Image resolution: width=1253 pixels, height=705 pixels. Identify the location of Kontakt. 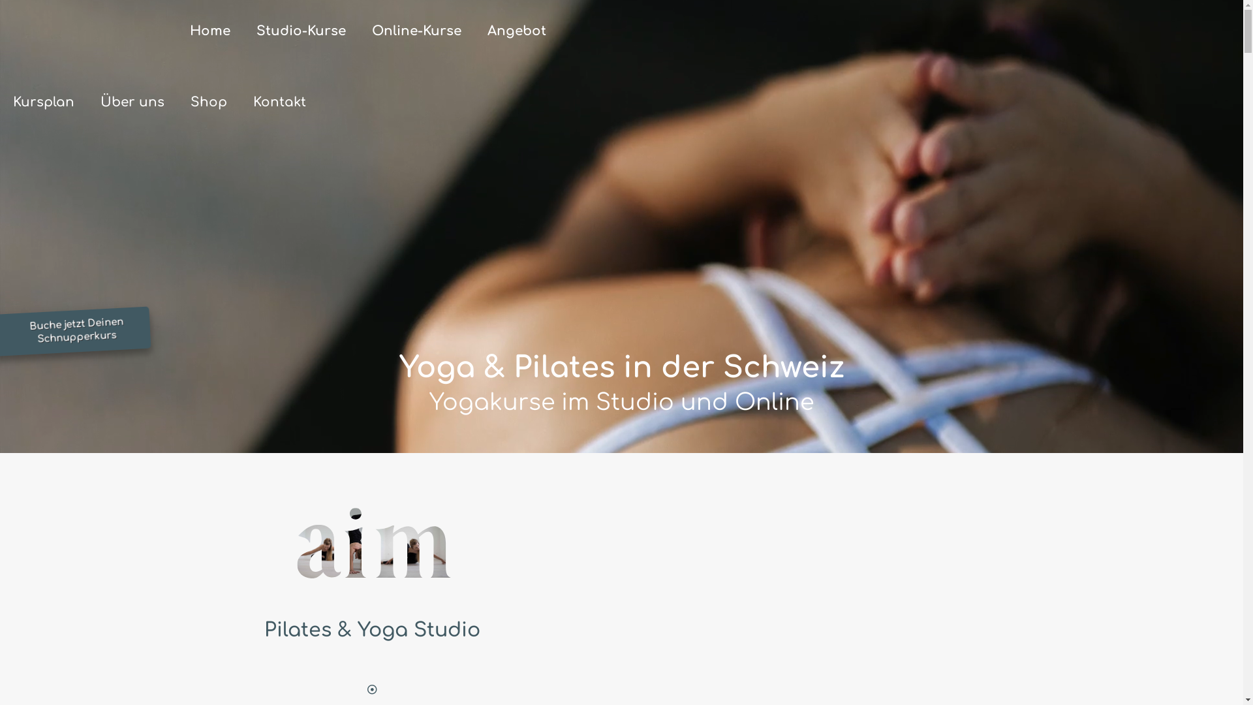
(279, 102).